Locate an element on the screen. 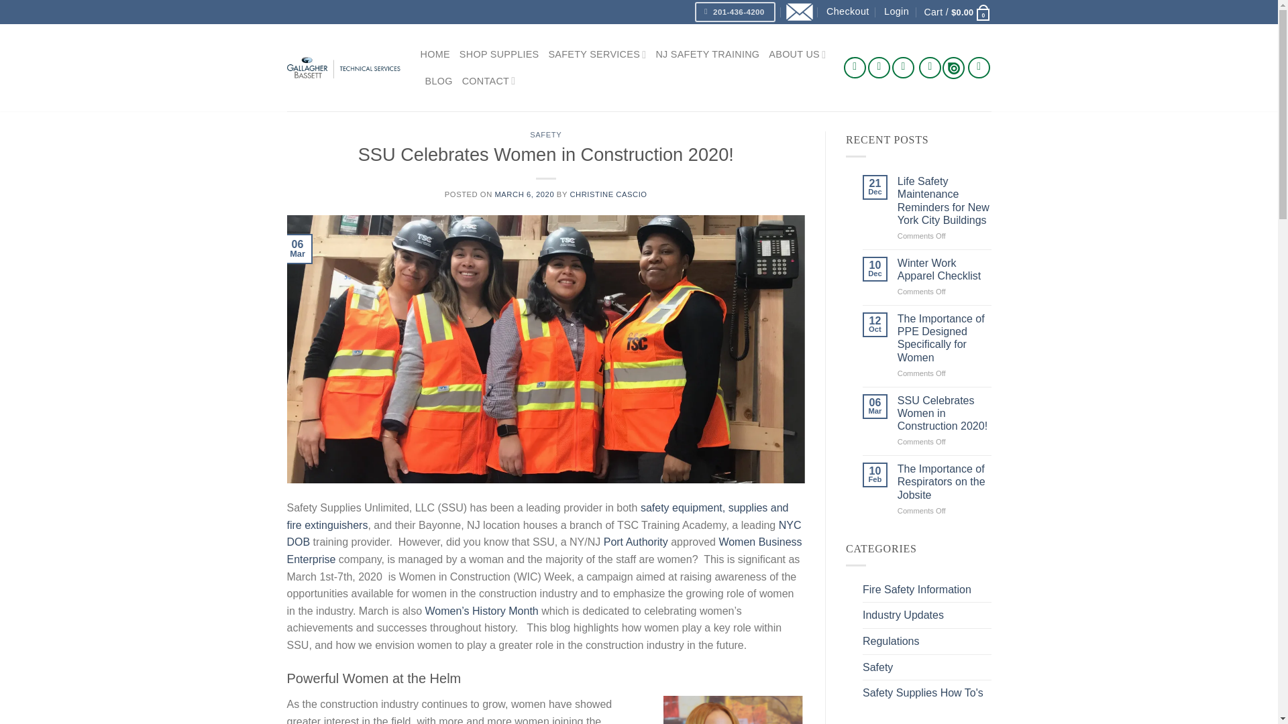  Follow on LinkedIn is located at coordinates (930, 68).